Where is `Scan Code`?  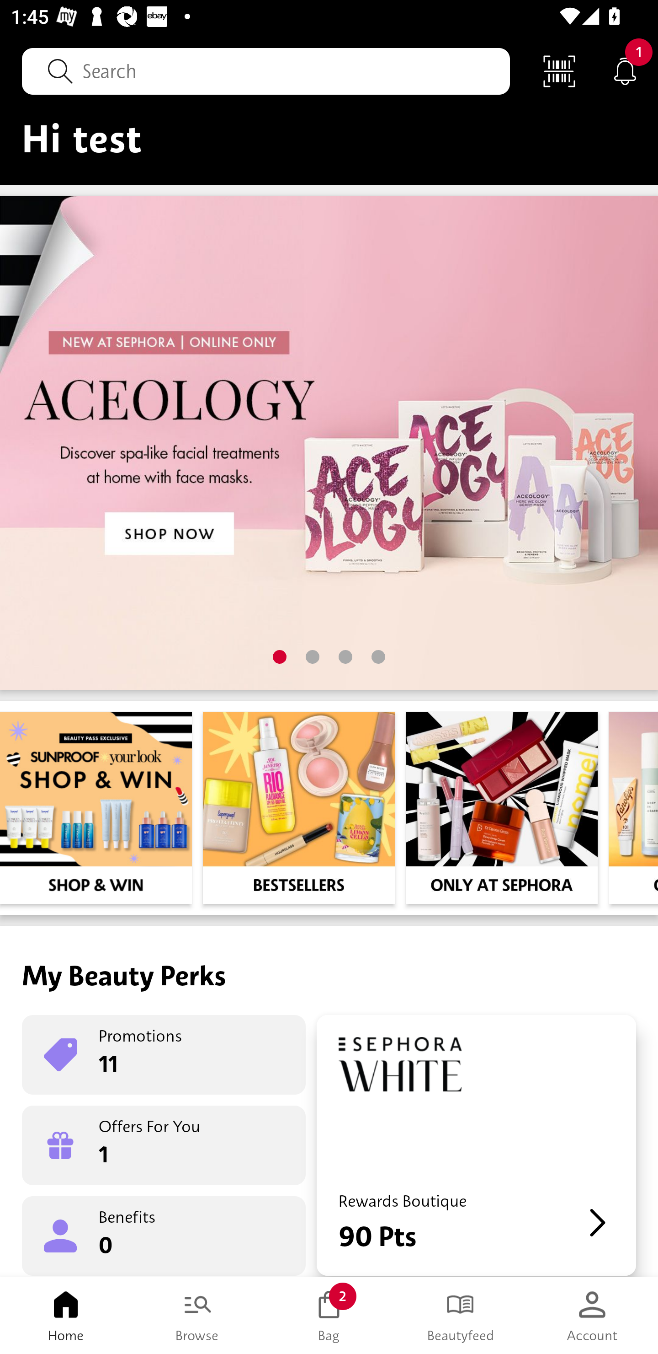
Scan Code is located at coordinates (559, 70).